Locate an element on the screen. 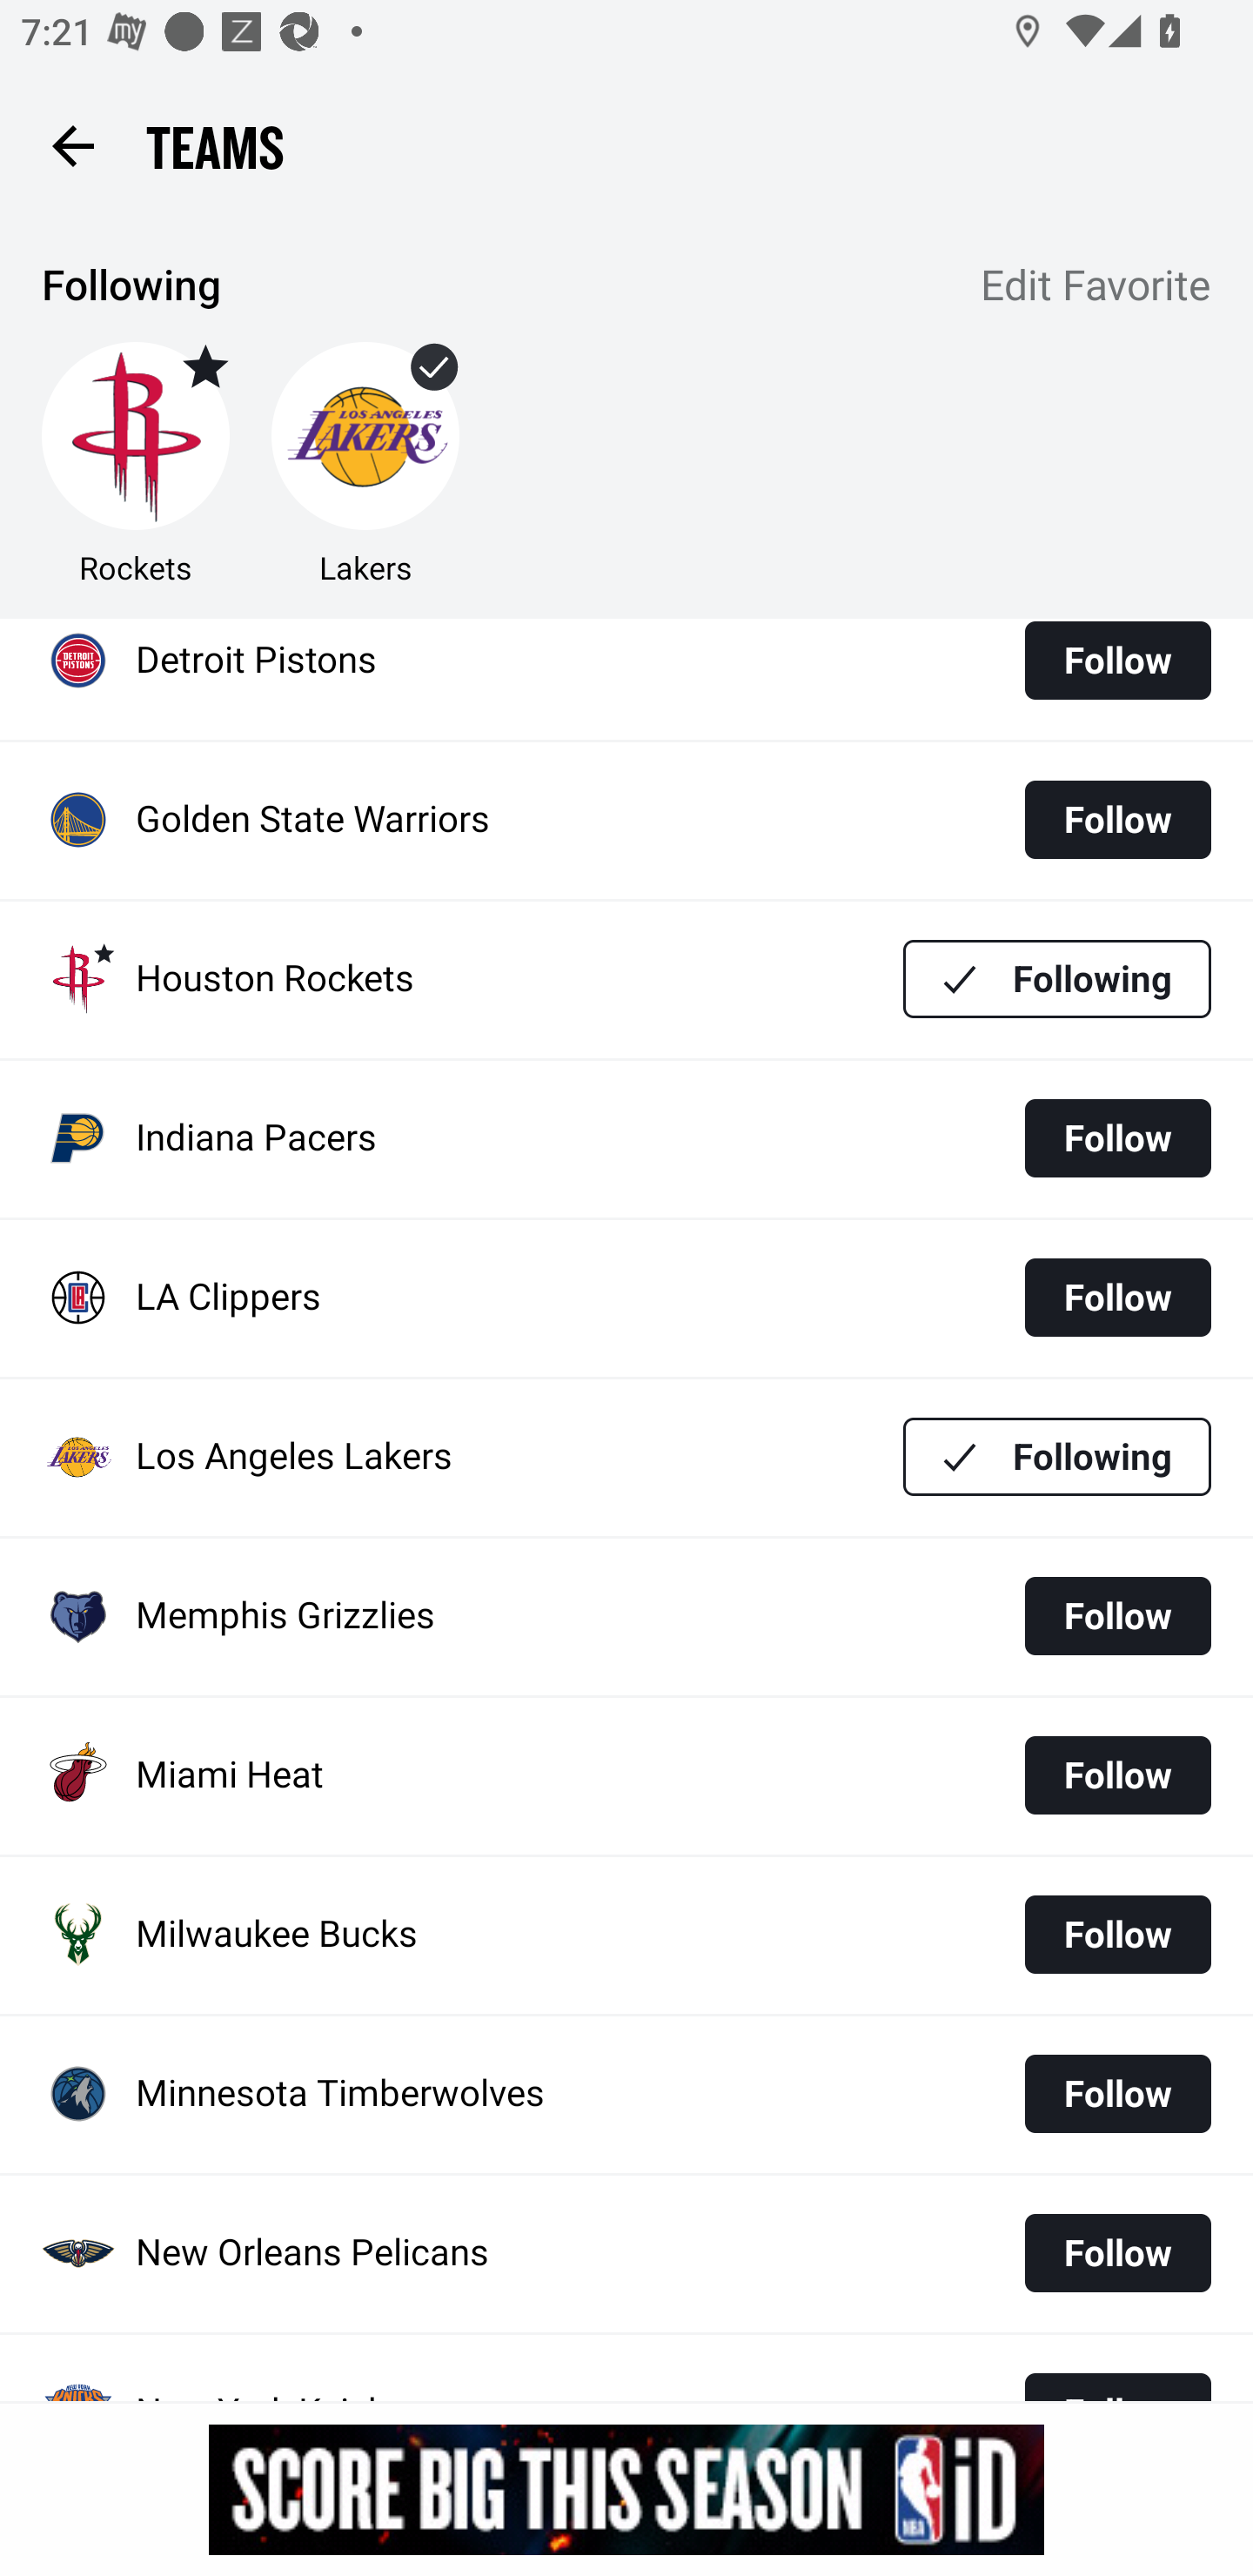 The height and width of the screenshot is (2576, 1253). Follow is located at coordinates (1117, 670).